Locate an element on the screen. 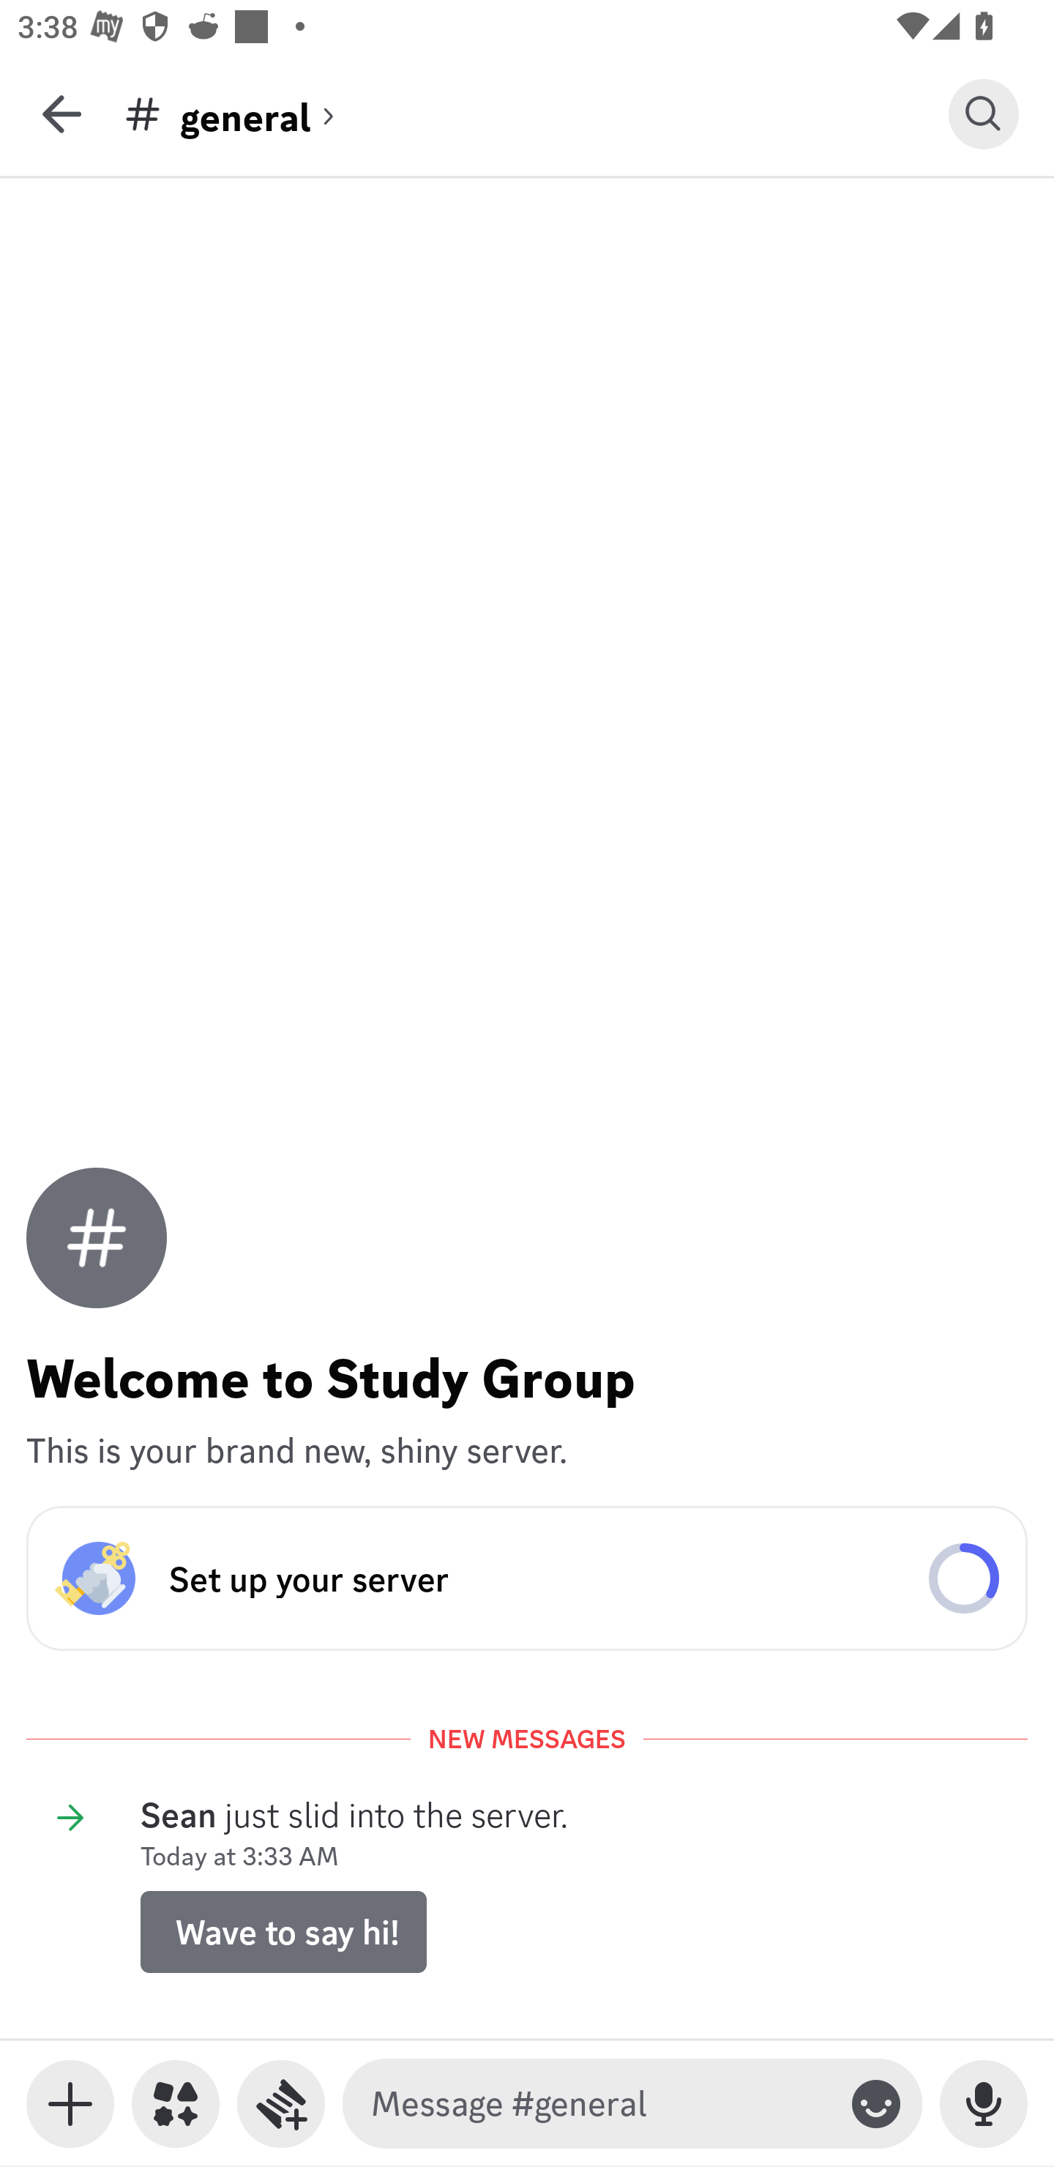  general (channel) general general (channel) is located at coordinates (536, 113).